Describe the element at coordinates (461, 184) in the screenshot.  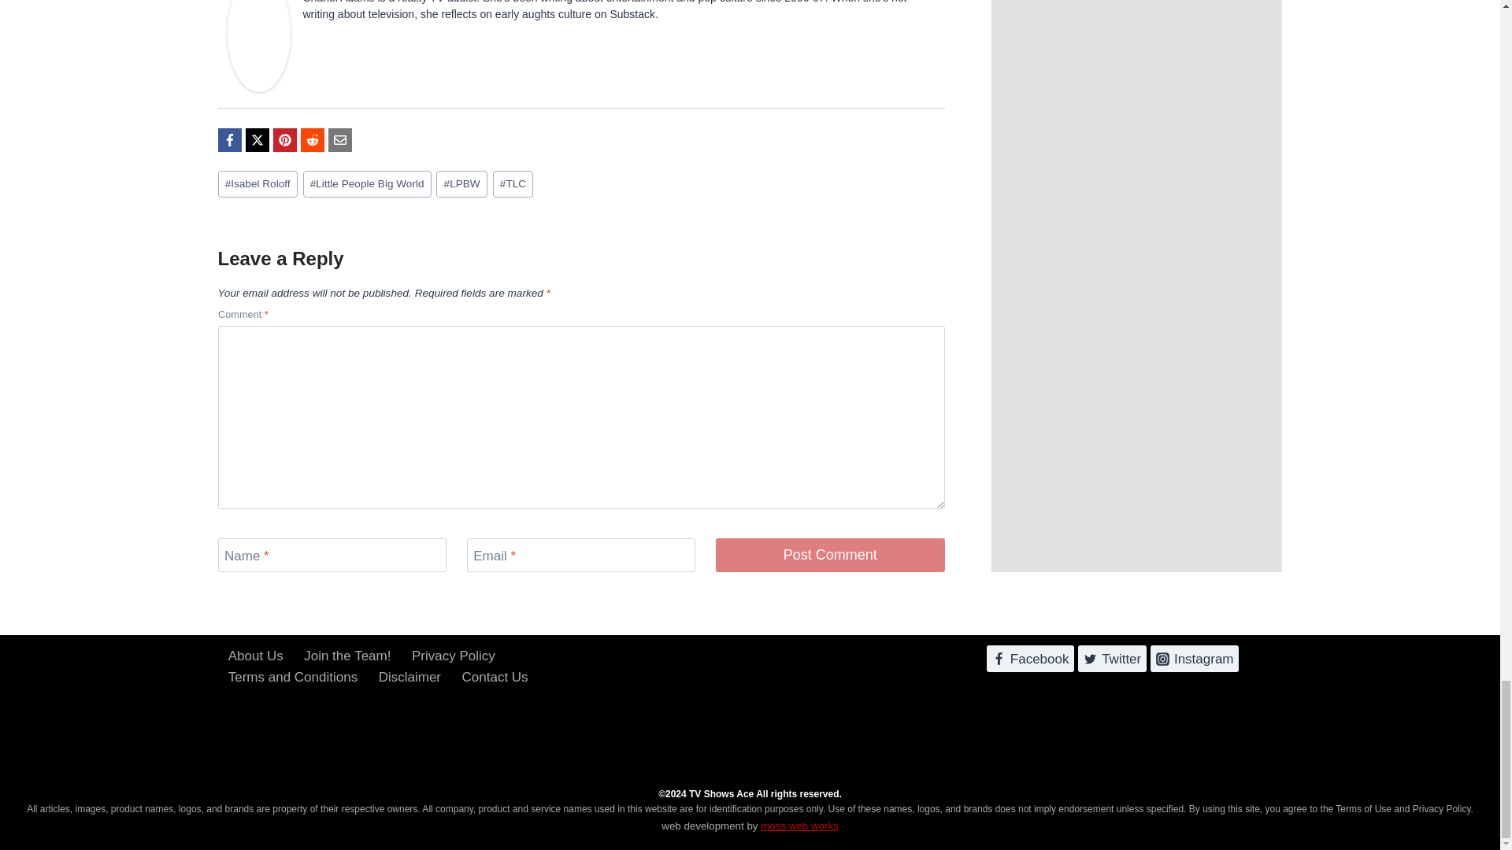
I see `LPBW` at that location.